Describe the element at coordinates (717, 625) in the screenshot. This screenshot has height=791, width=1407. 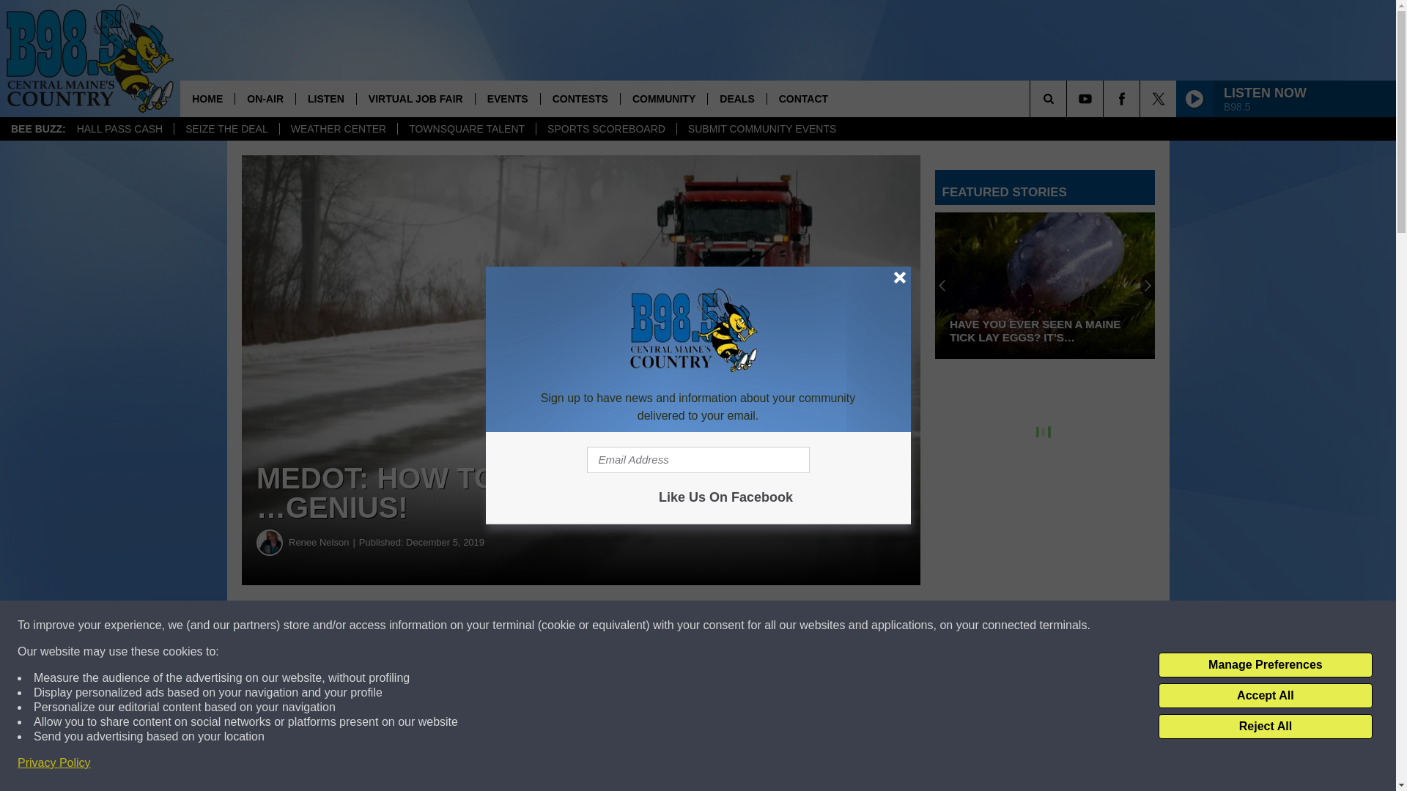
I see `Share on Twitter` at that location.